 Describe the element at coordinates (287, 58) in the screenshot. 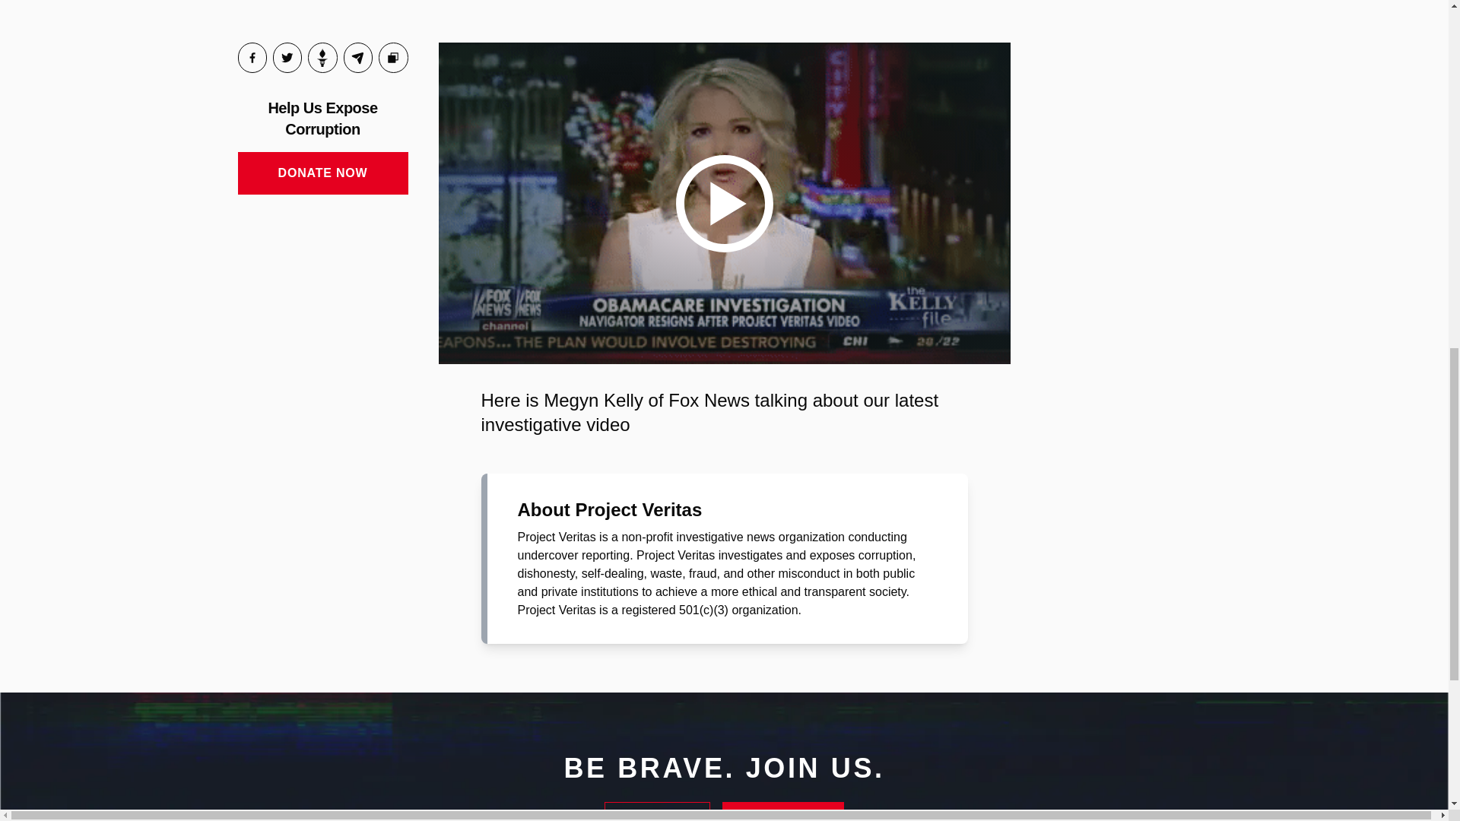

I see `Twitter` at that location.